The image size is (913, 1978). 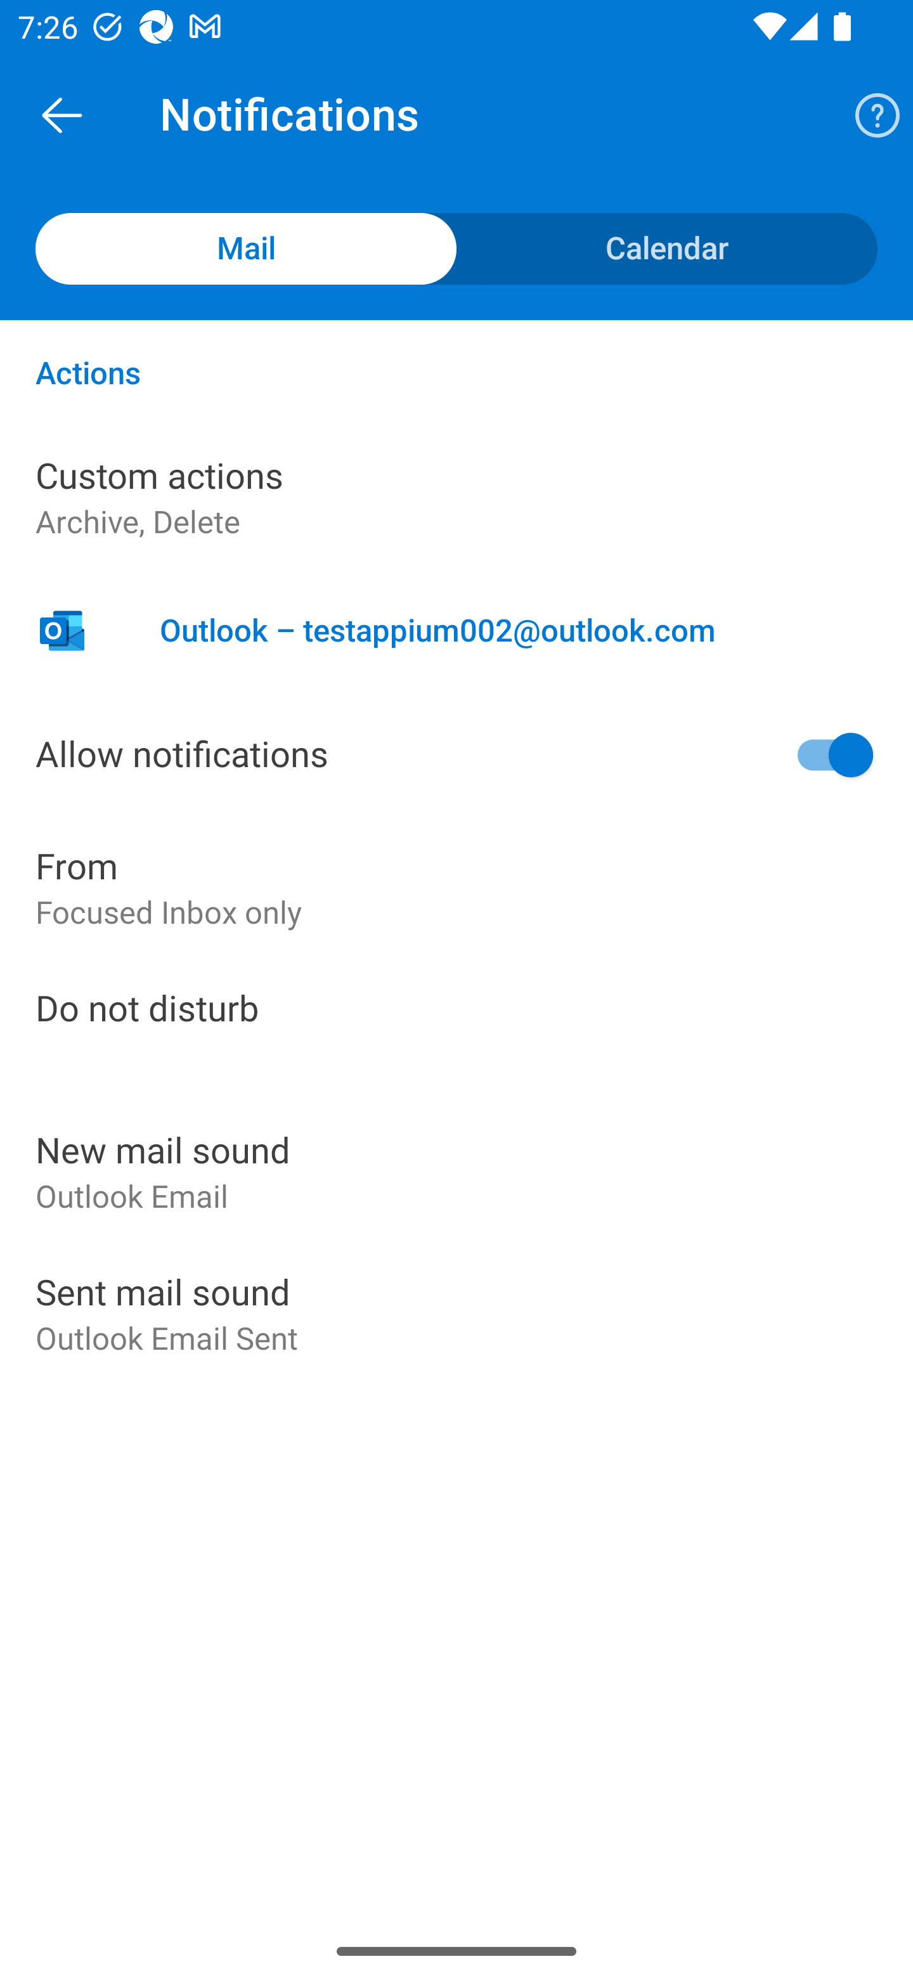 I want to click on Sent mail sound Outlook Email Sent, so click(x=456, y=1314).